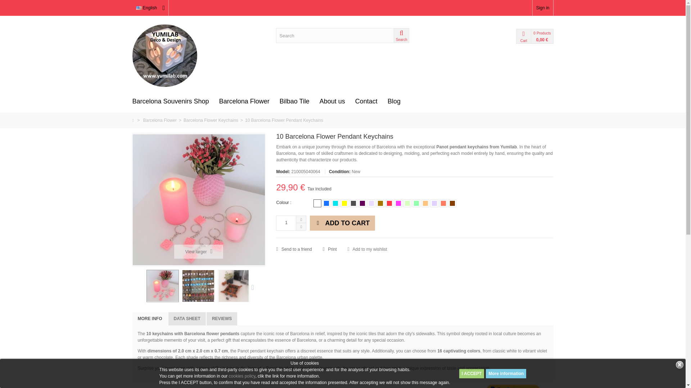 This screenshot has width=691, height=388. What do you see at coordinates (244, 101) in the screenshot?
I see `Barcelona Flower` at bounding box center [244, 101].